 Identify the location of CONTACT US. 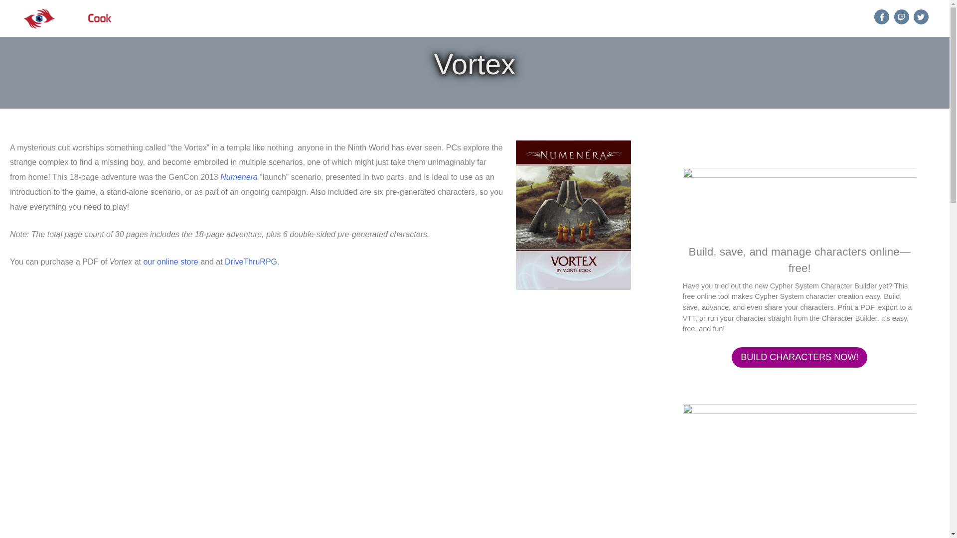
(827, 18).